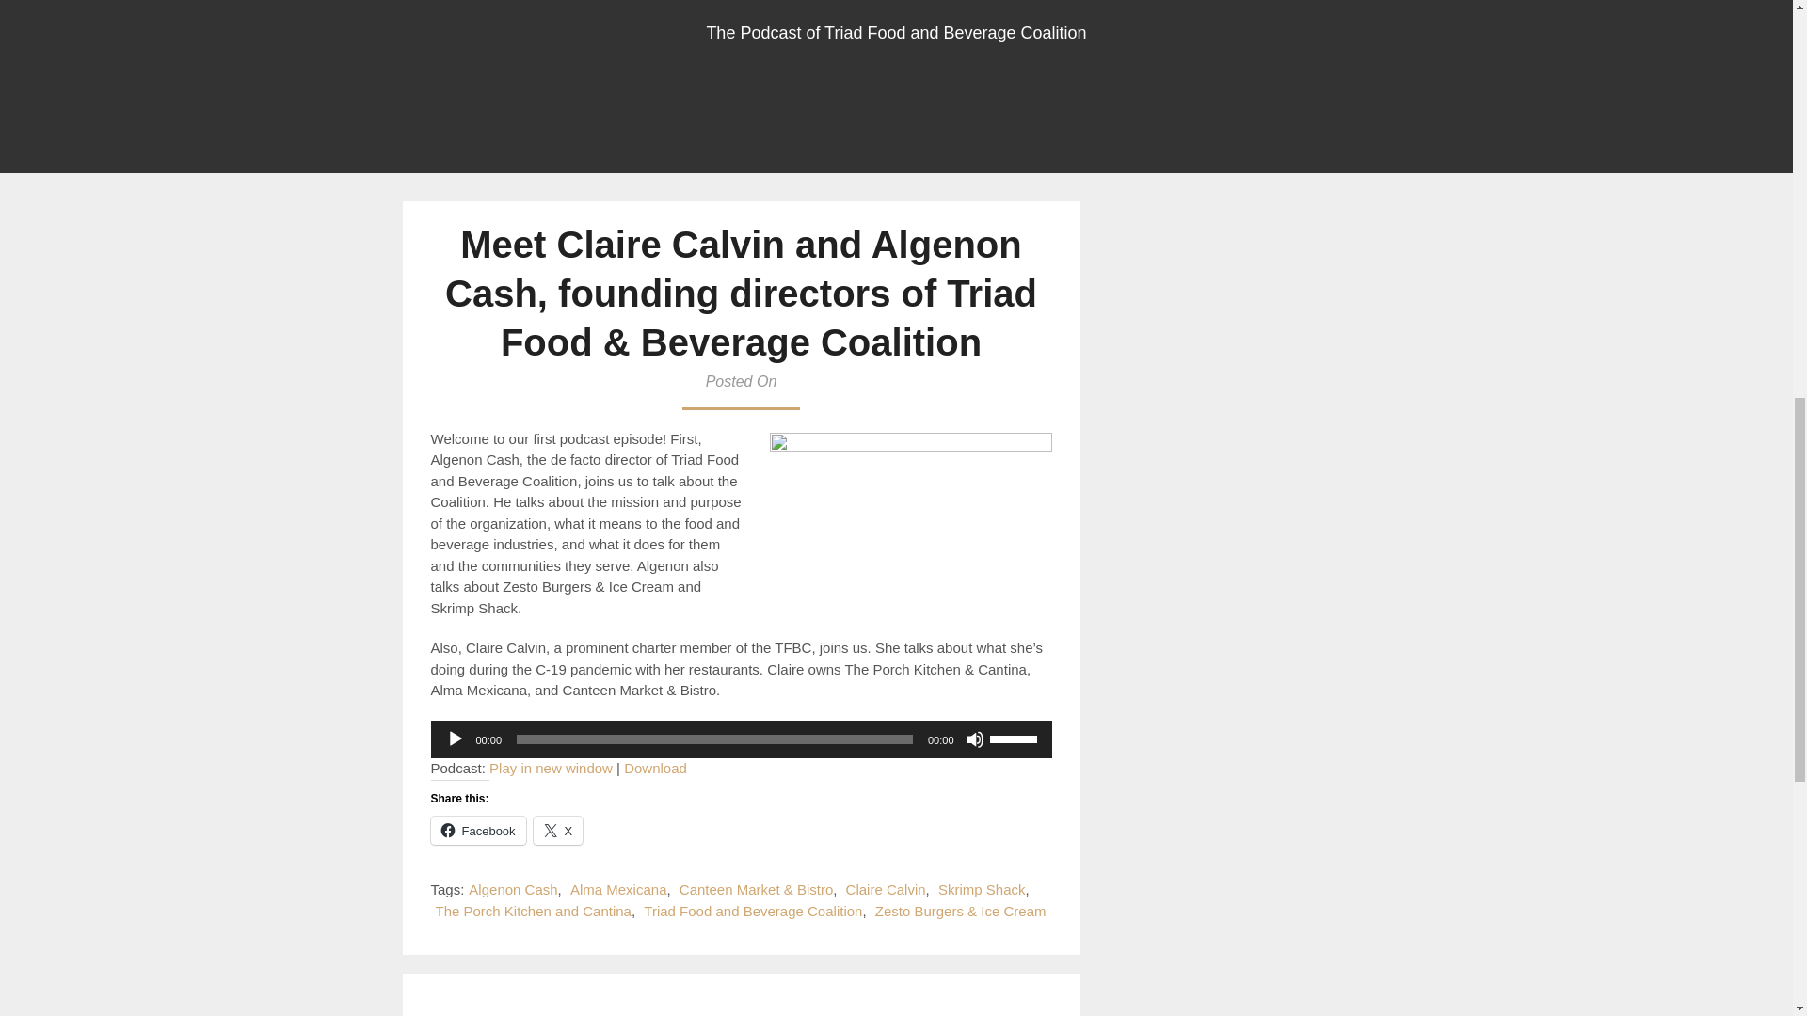 The height and width of the screenshot is (1016, 1807). What do you see at coordinates (618, 889) in the screenshot?
I see `Alma Mexicana` at bounding box center [618, 889].